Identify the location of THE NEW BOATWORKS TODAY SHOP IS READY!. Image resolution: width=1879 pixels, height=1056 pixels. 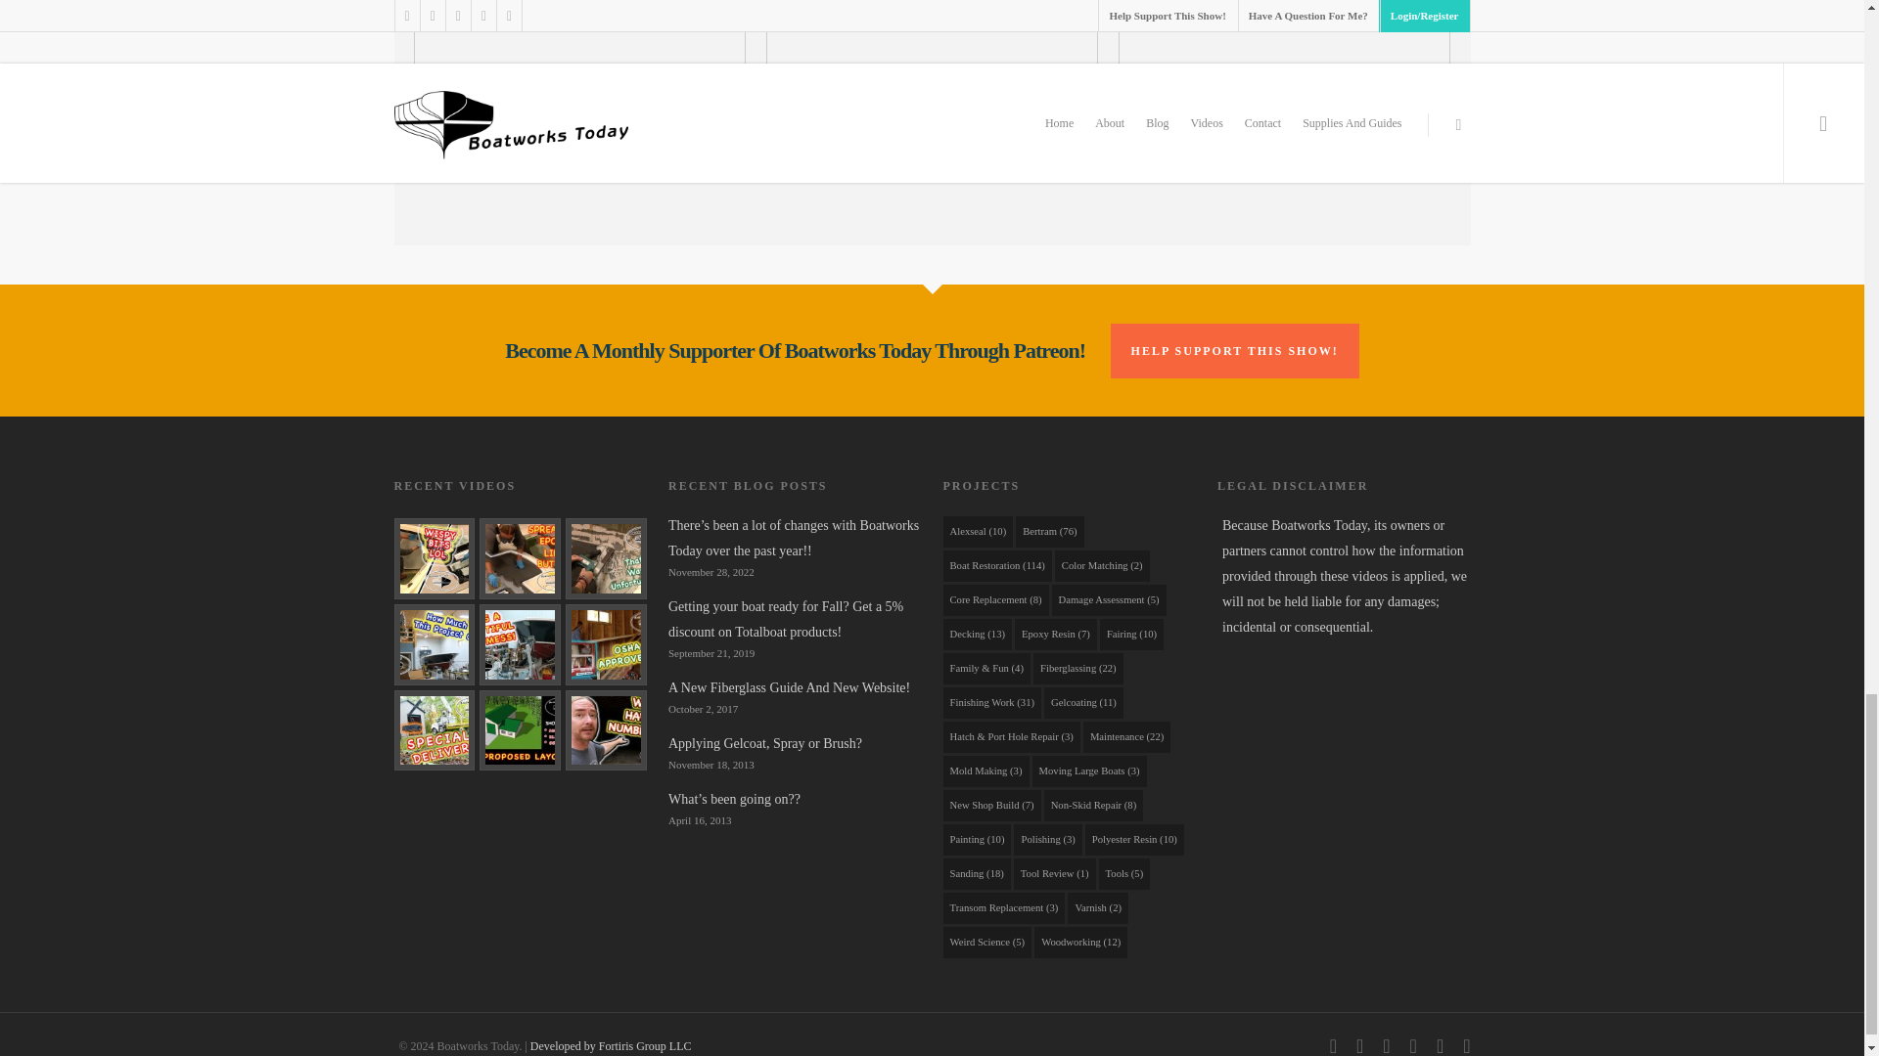
(519, 643).